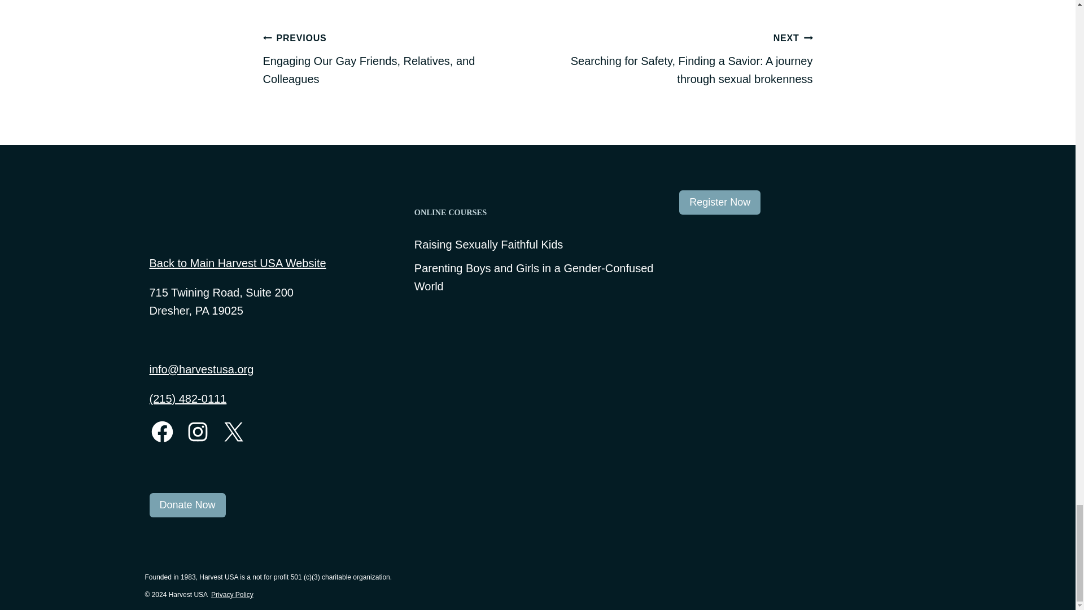  Describe the element at coordinates (488, 244) in the screenshot. I see `Raising Sexually Faithful Kids` at that location.